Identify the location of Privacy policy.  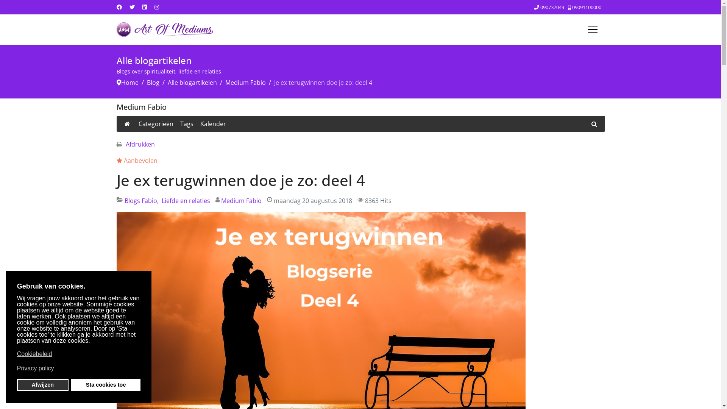
(78, 368).